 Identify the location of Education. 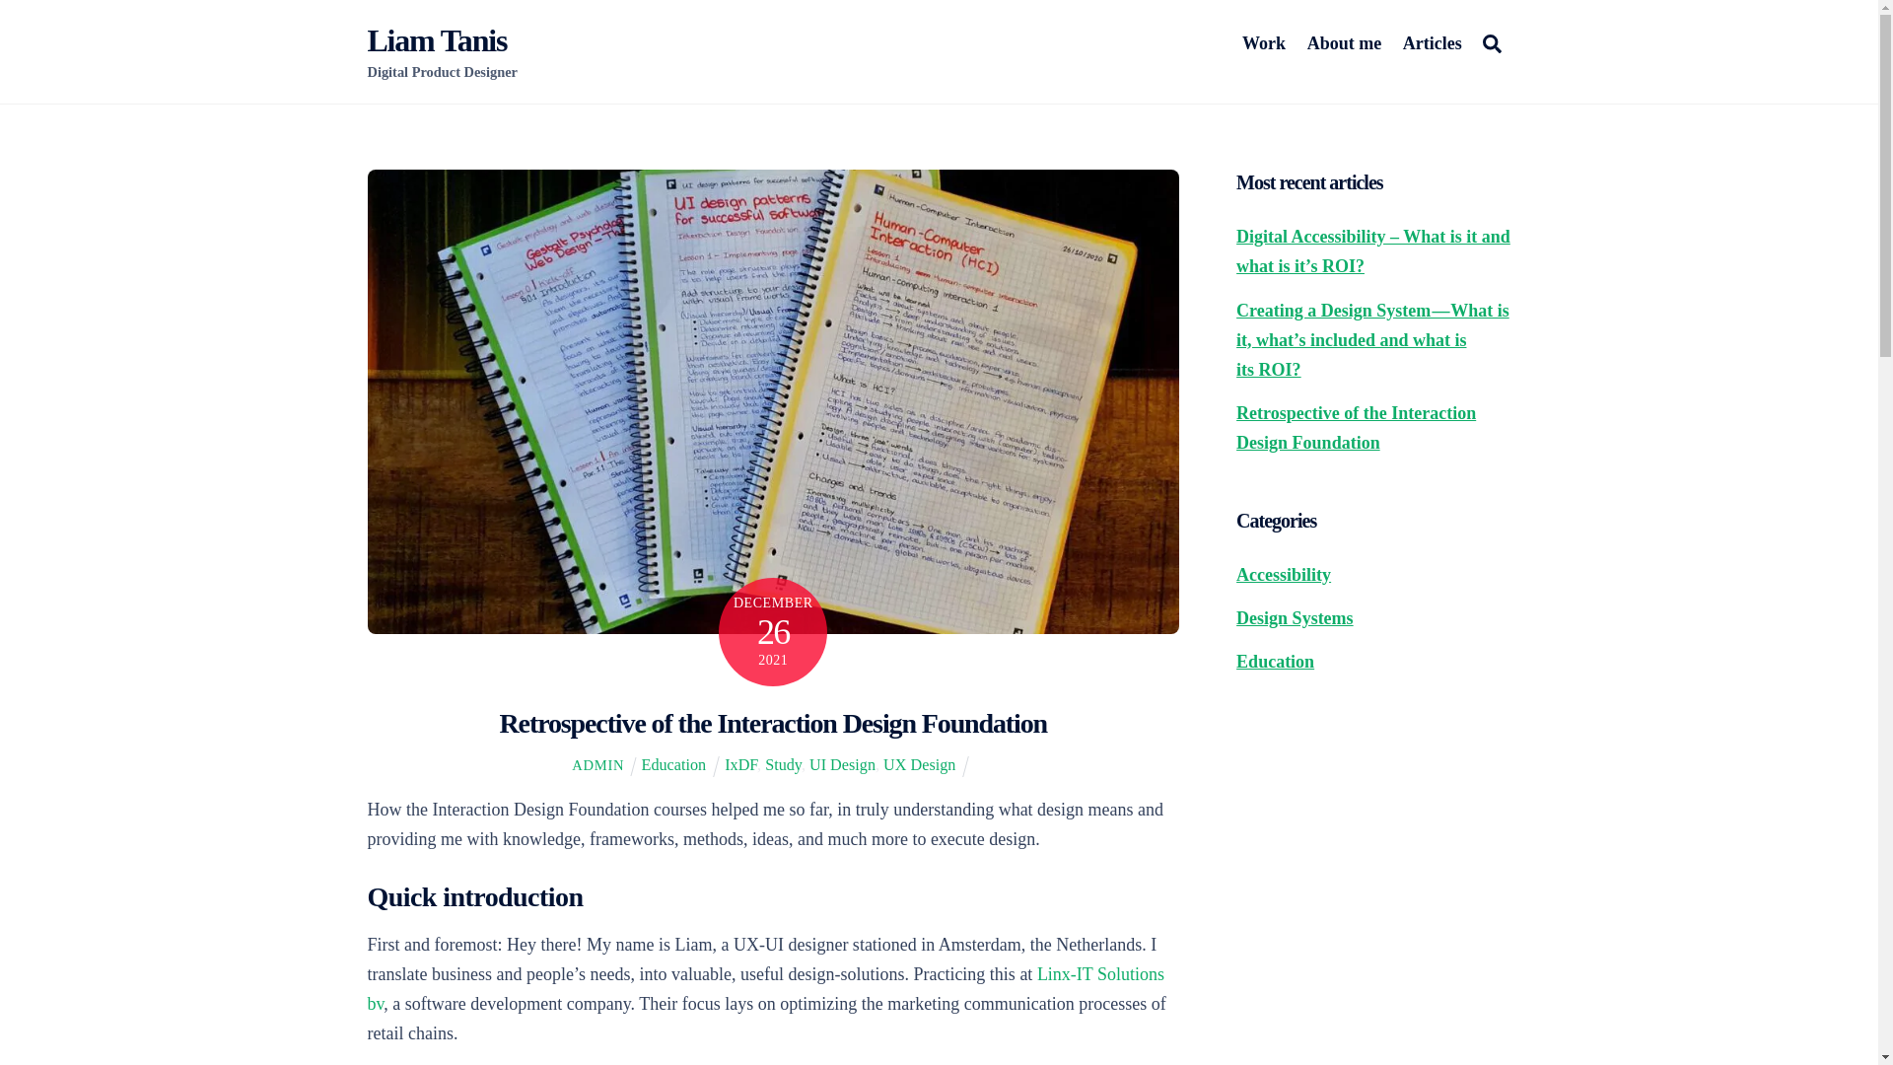
(673, 765).